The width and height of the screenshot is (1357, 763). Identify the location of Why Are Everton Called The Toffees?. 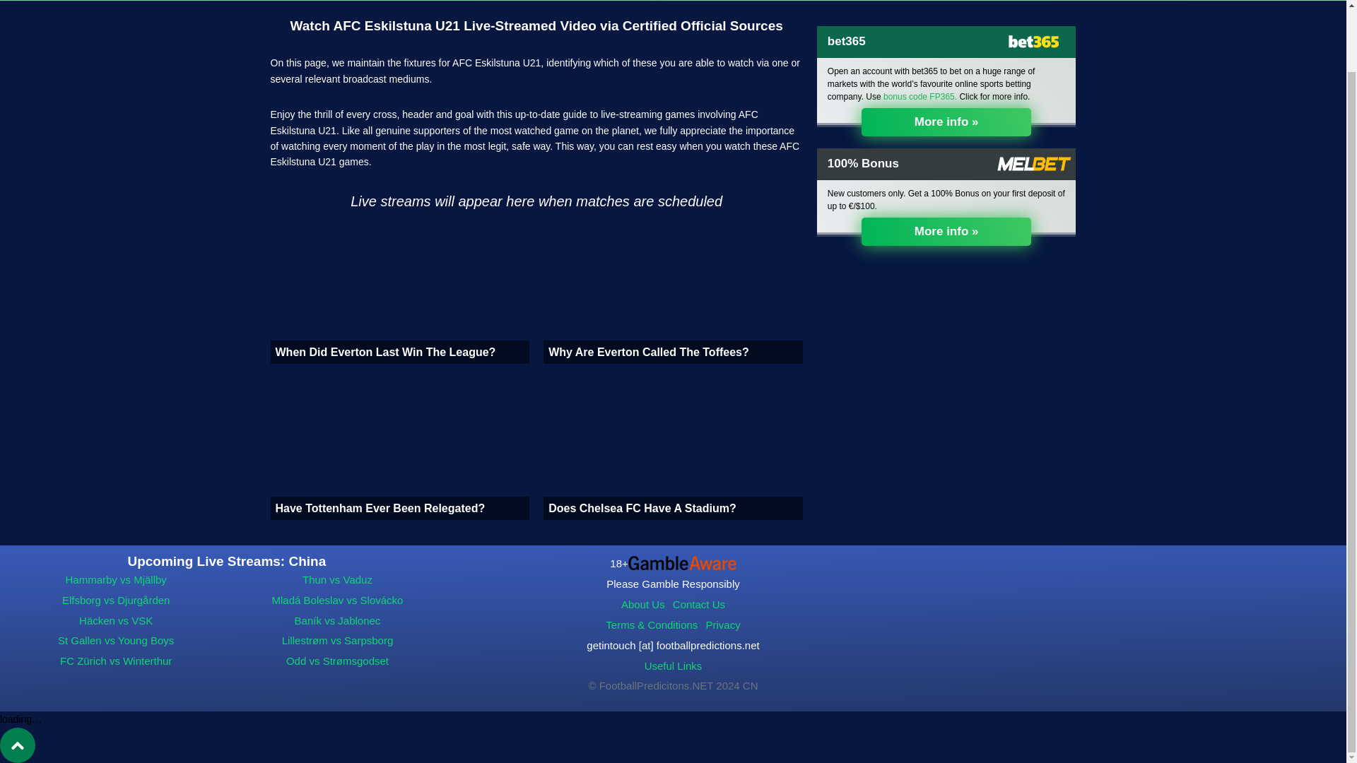
(673, 293).